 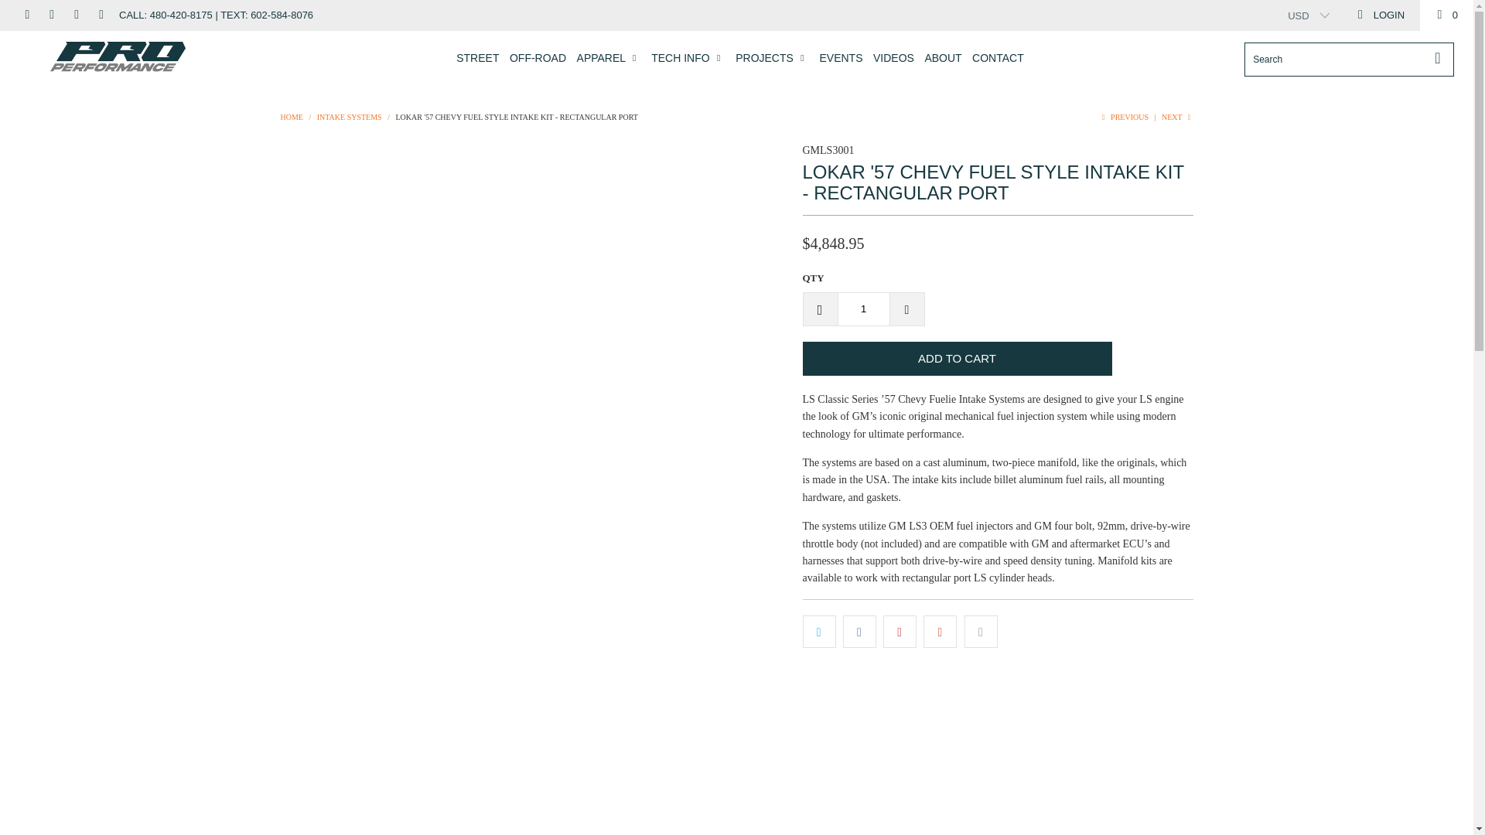 What do you see at coordinates (819, 631) in the screenshot?
I see `Share this on Twitter` at bounding box center [819, 631].